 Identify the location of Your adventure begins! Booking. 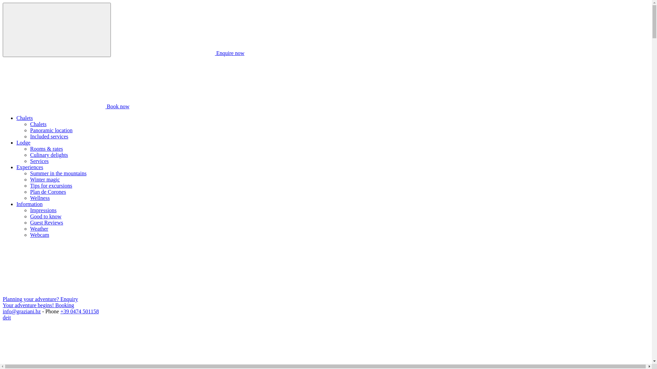
(38, 305).